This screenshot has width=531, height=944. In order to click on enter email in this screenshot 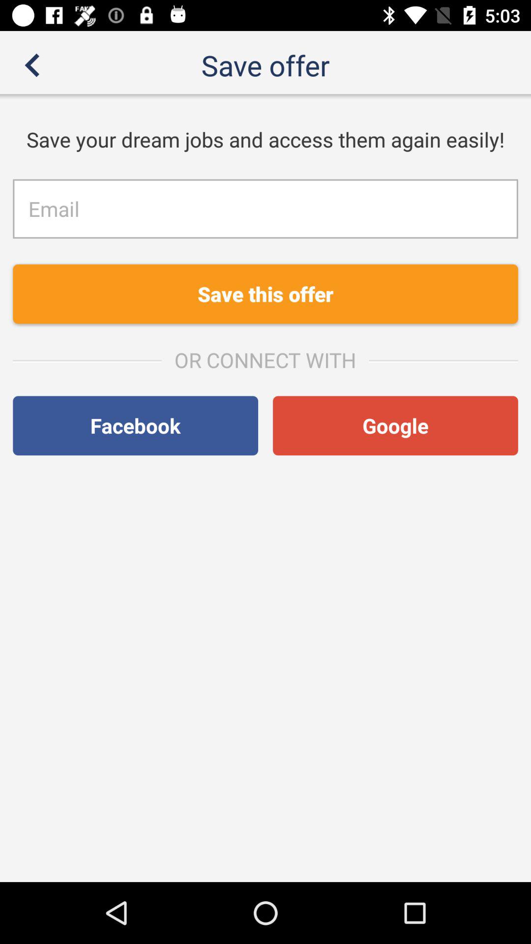, I will do `click(265, 208)`.